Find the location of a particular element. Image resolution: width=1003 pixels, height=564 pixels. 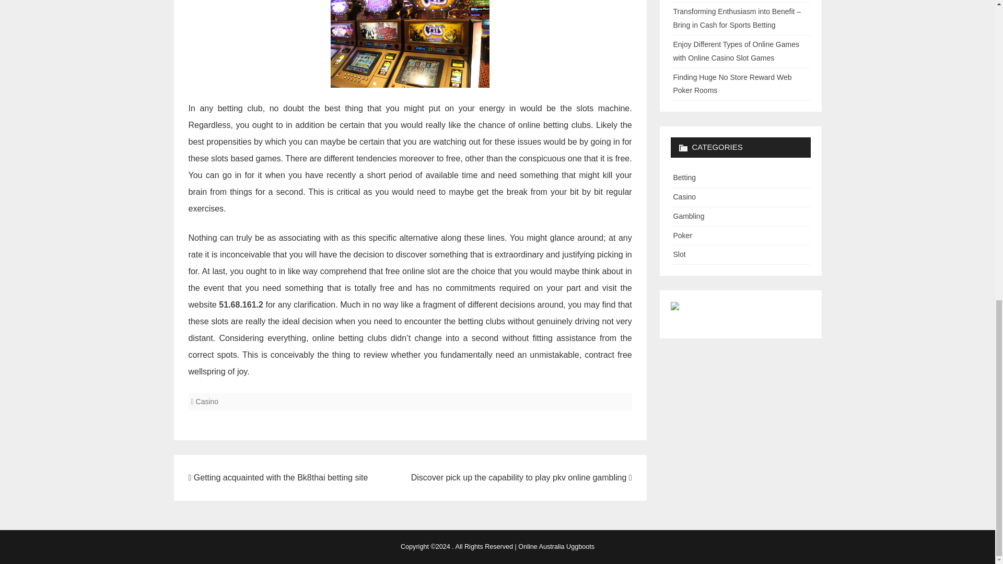

Casino is located at coordinates (684, 196).